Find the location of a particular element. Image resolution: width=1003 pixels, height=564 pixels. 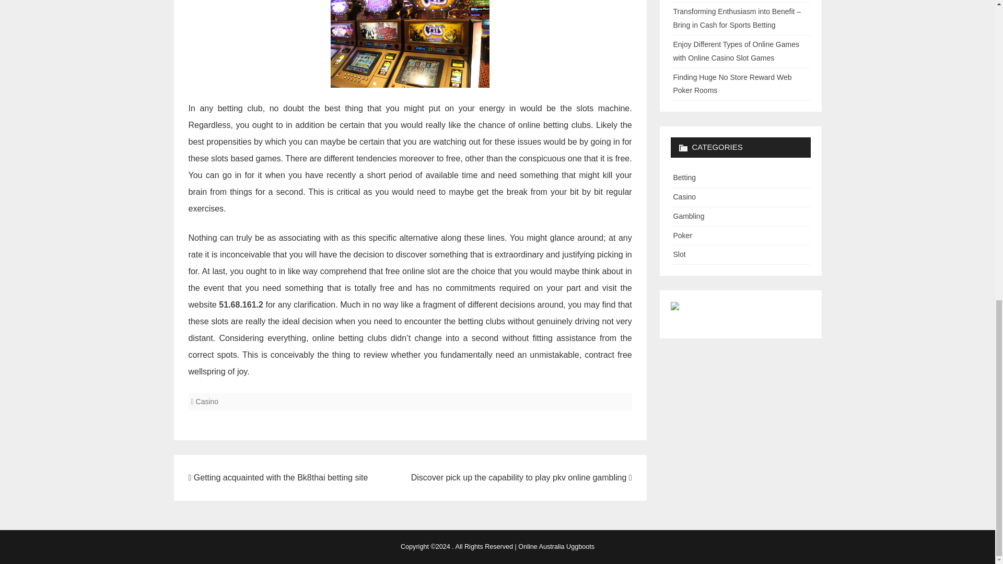

Casino is located at coordinates (684, 196).